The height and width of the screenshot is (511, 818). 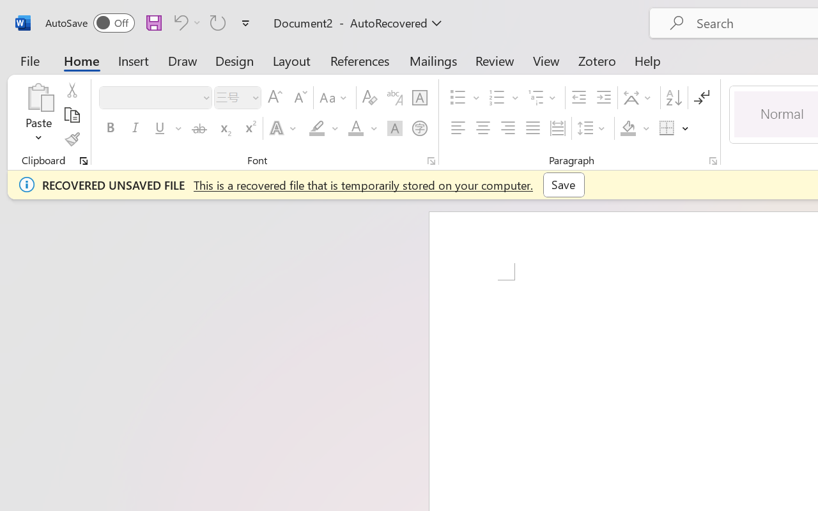 What do you see at coordinates (579, 98) in the screenshot?
I see `Decrease Indent` at bounding box center [579, 98].